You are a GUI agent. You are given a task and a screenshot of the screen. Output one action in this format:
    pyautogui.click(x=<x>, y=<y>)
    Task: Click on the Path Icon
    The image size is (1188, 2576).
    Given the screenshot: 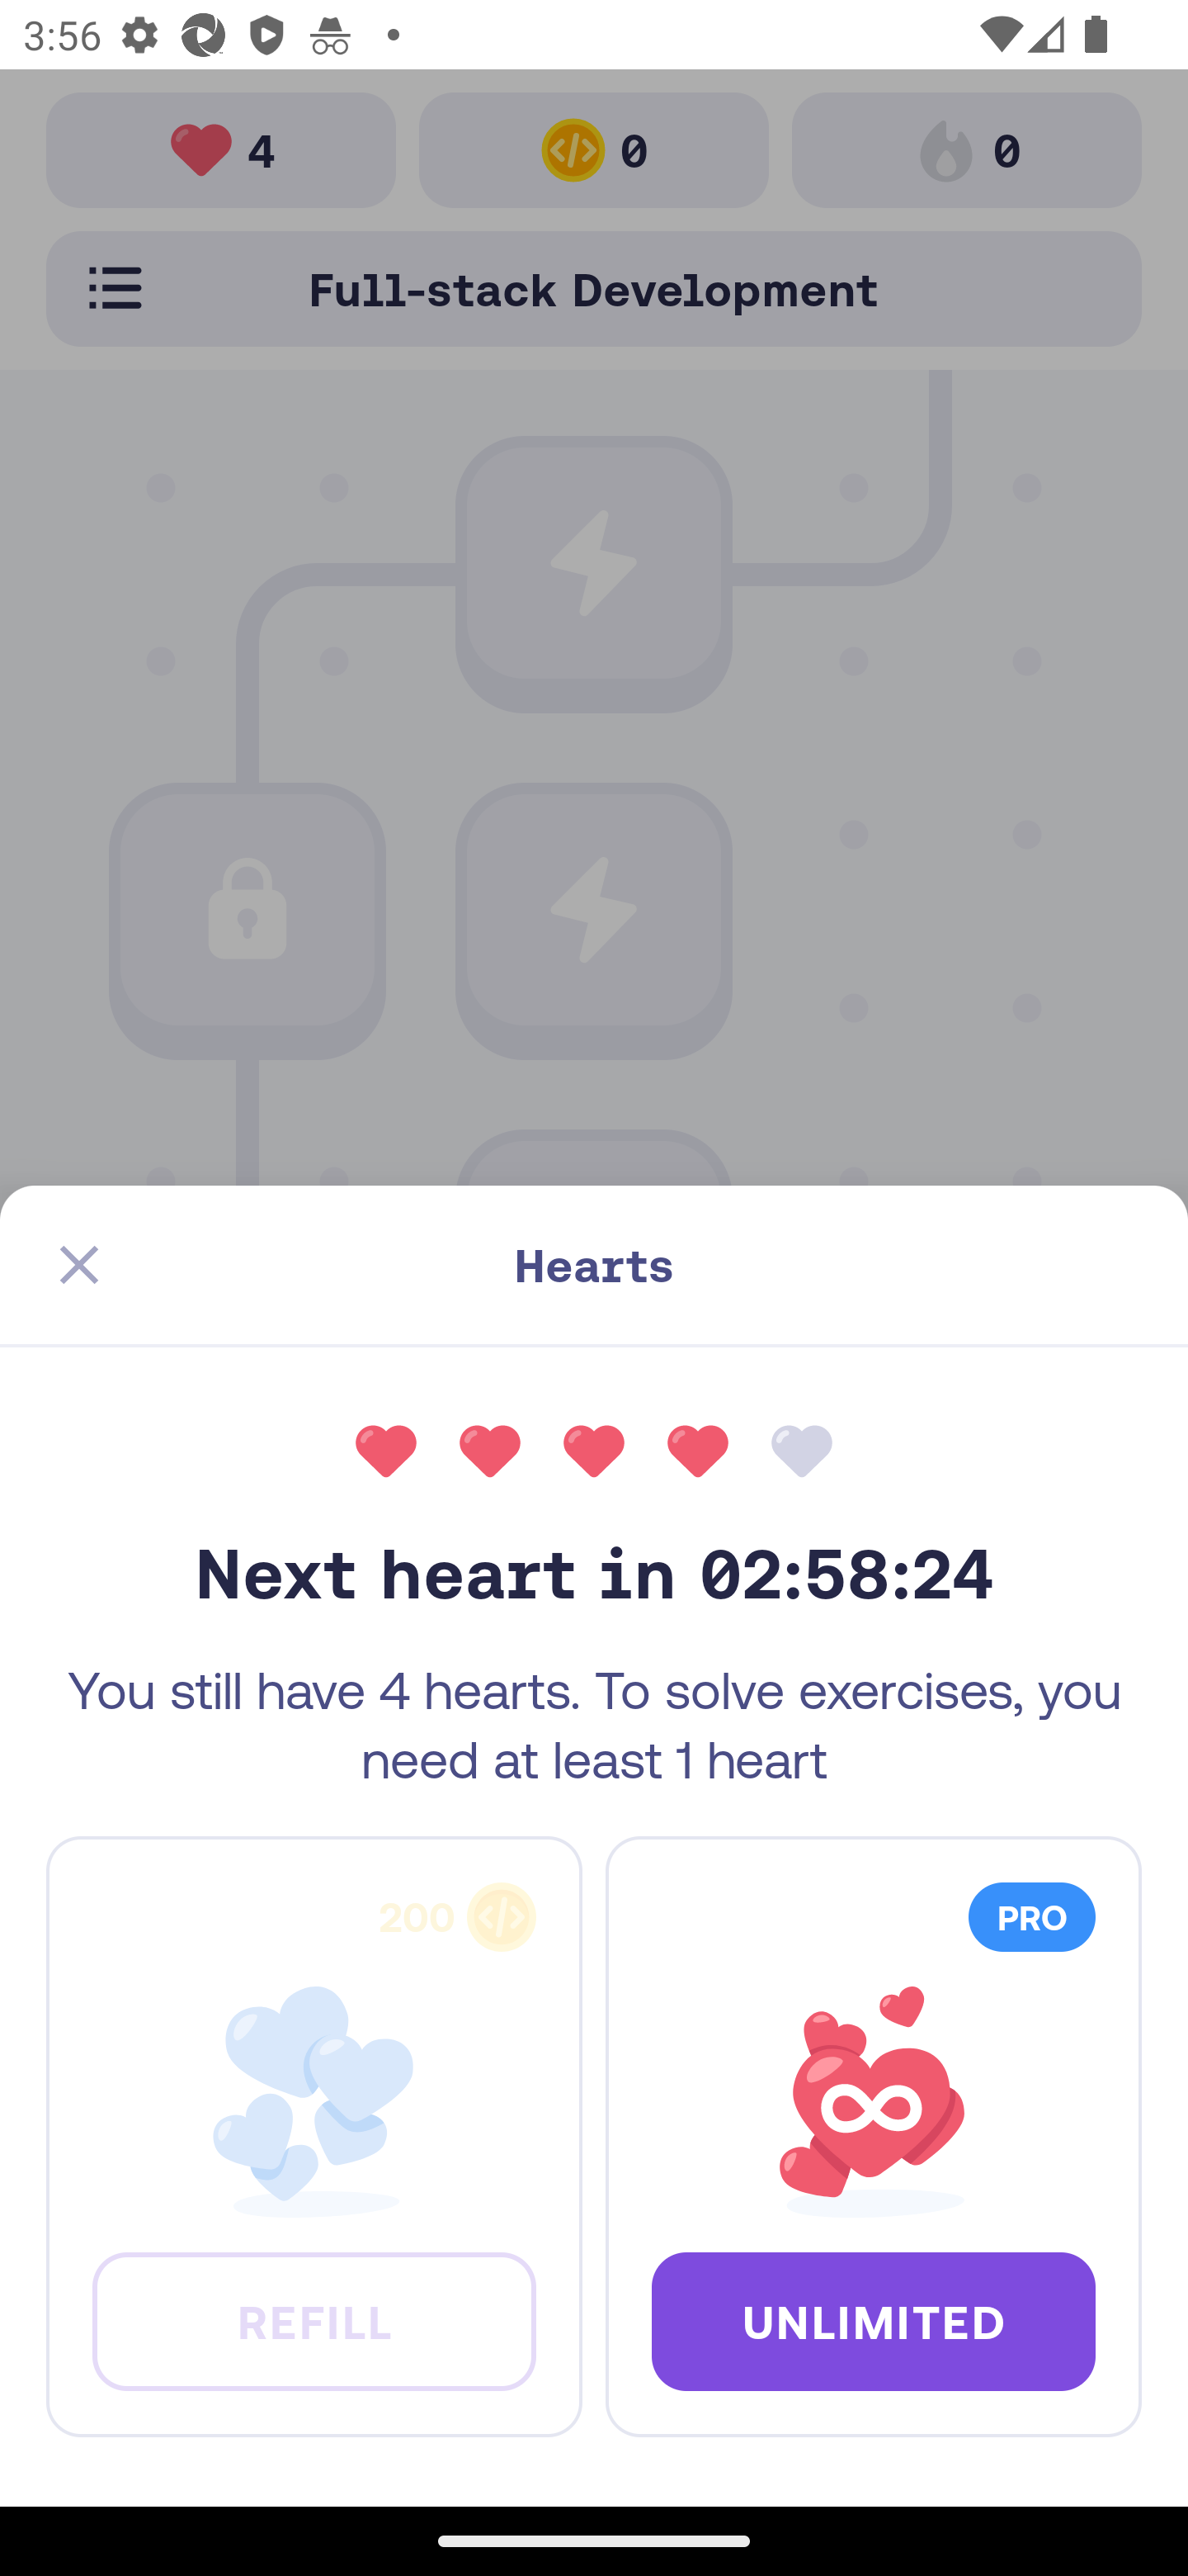 What is the action you would take?
    pyautogui.click(x=594, y=1257)
    